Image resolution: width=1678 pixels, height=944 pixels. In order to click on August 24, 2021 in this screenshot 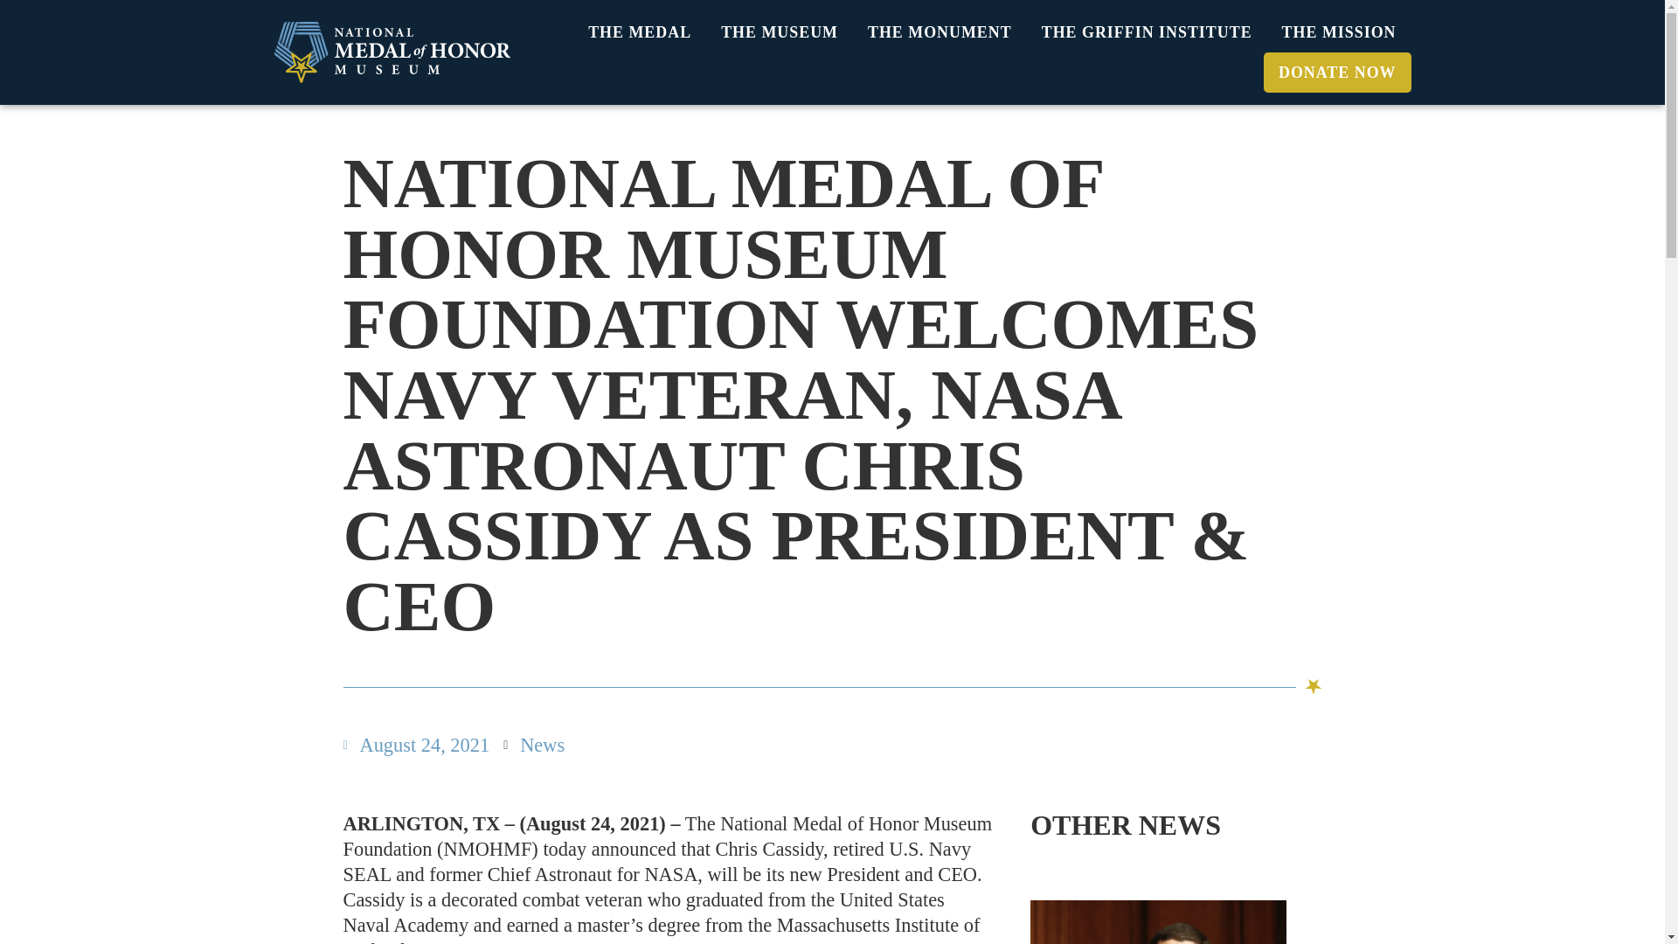, I will do `click(416, 745)`.